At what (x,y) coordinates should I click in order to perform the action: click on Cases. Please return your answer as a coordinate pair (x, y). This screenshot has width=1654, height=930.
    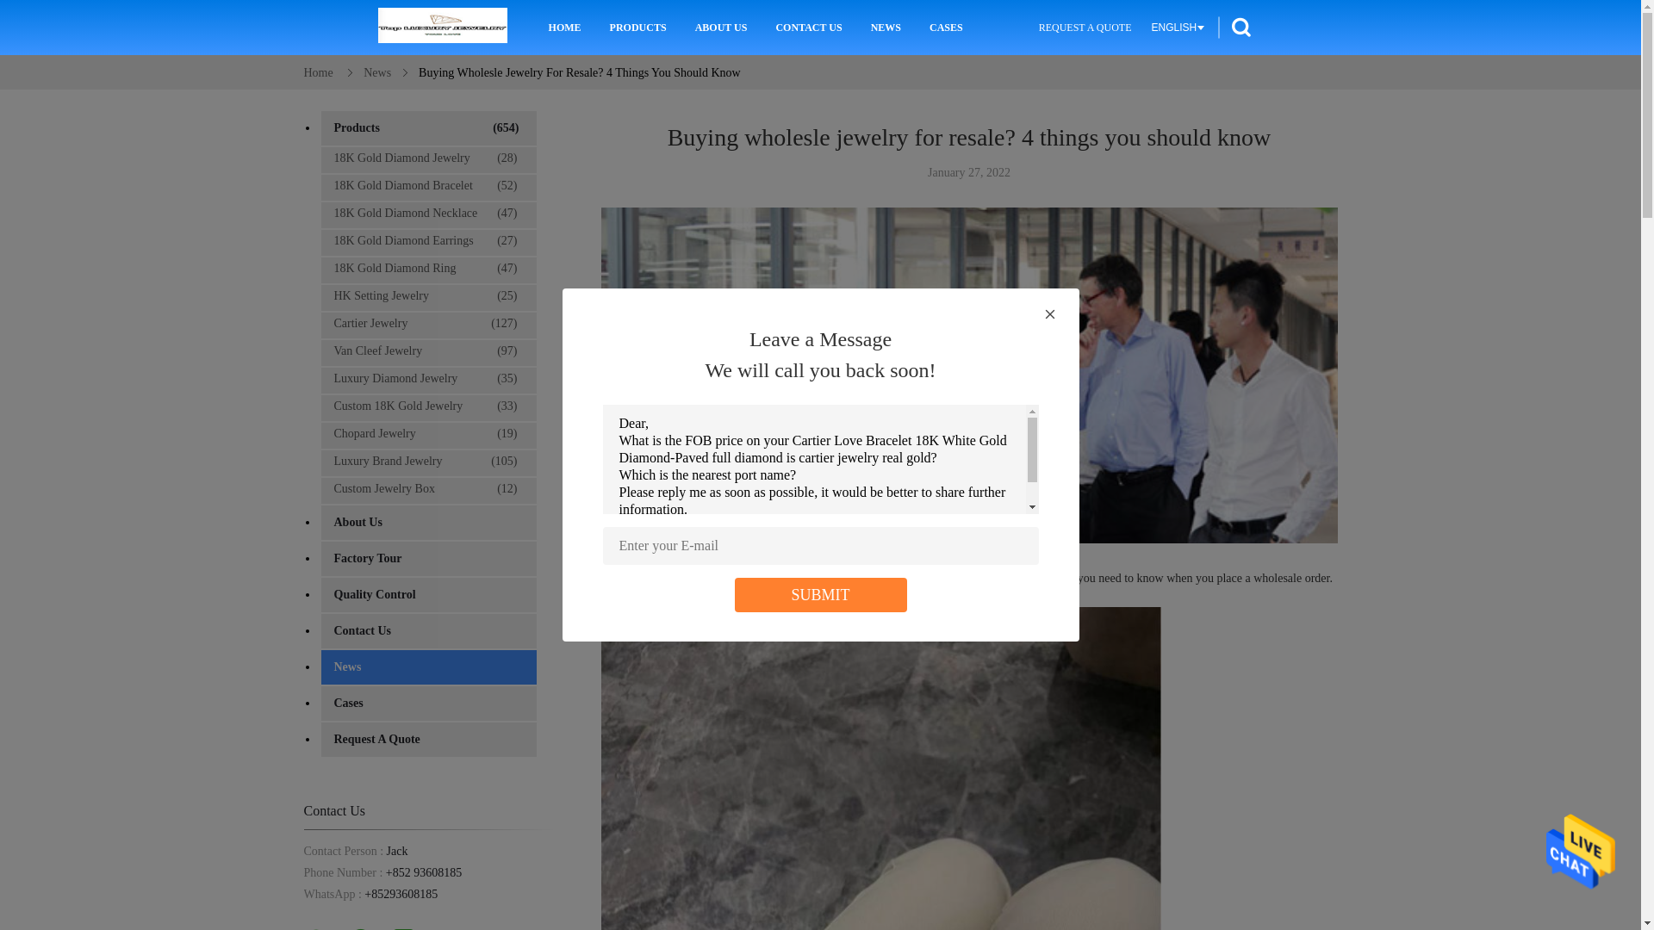
    Looking at the image, I should click on (428, 704).